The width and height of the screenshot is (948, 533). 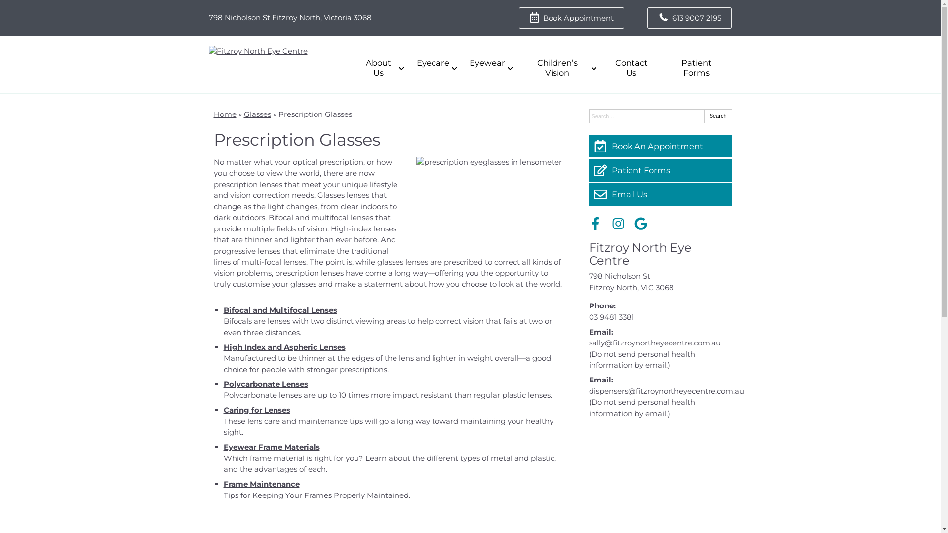 What do you see at coordinates (381, 68) in the screenshot?
I see `About Us` at bounding box center [381, 68].